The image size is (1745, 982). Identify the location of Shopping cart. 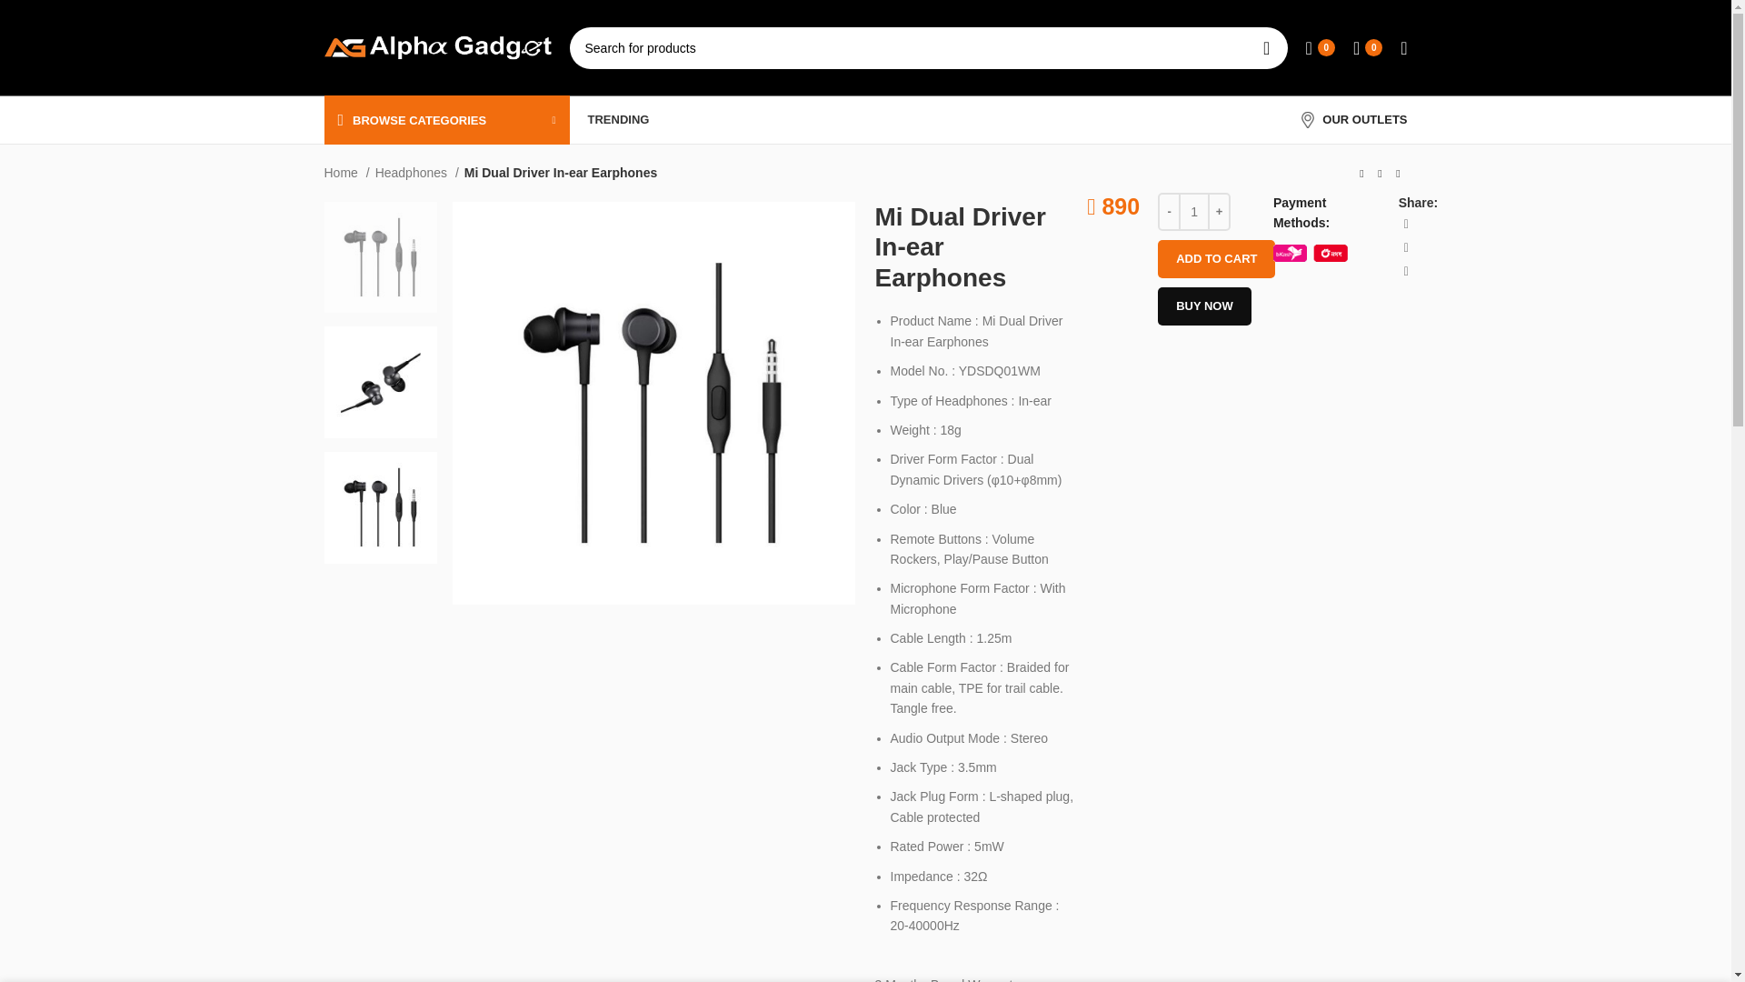
(1367, 47).